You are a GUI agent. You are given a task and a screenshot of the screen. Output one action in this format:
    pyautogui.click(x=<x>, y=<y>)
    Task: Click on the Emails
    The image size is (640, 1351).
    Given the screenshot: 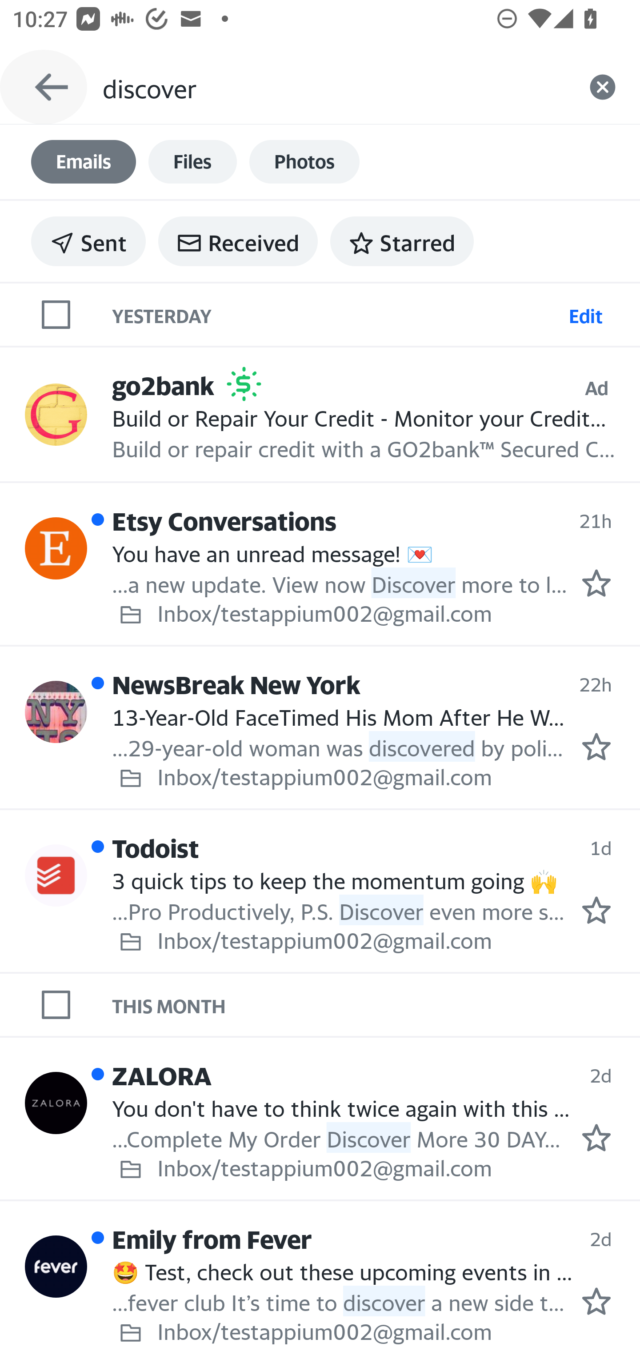 What is the action you would take?
    pyautogui.click(x=84, y=162)
    